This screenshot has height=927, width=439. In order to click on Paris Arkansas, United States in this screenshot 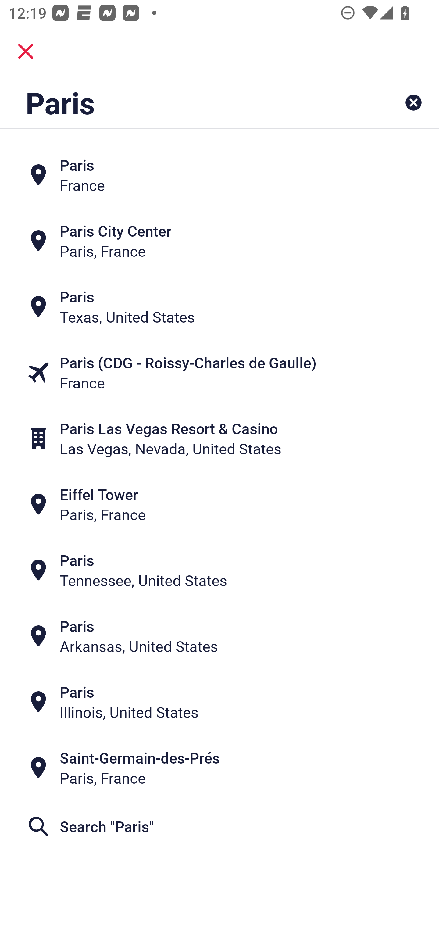, I will do `click(220, 636)`.